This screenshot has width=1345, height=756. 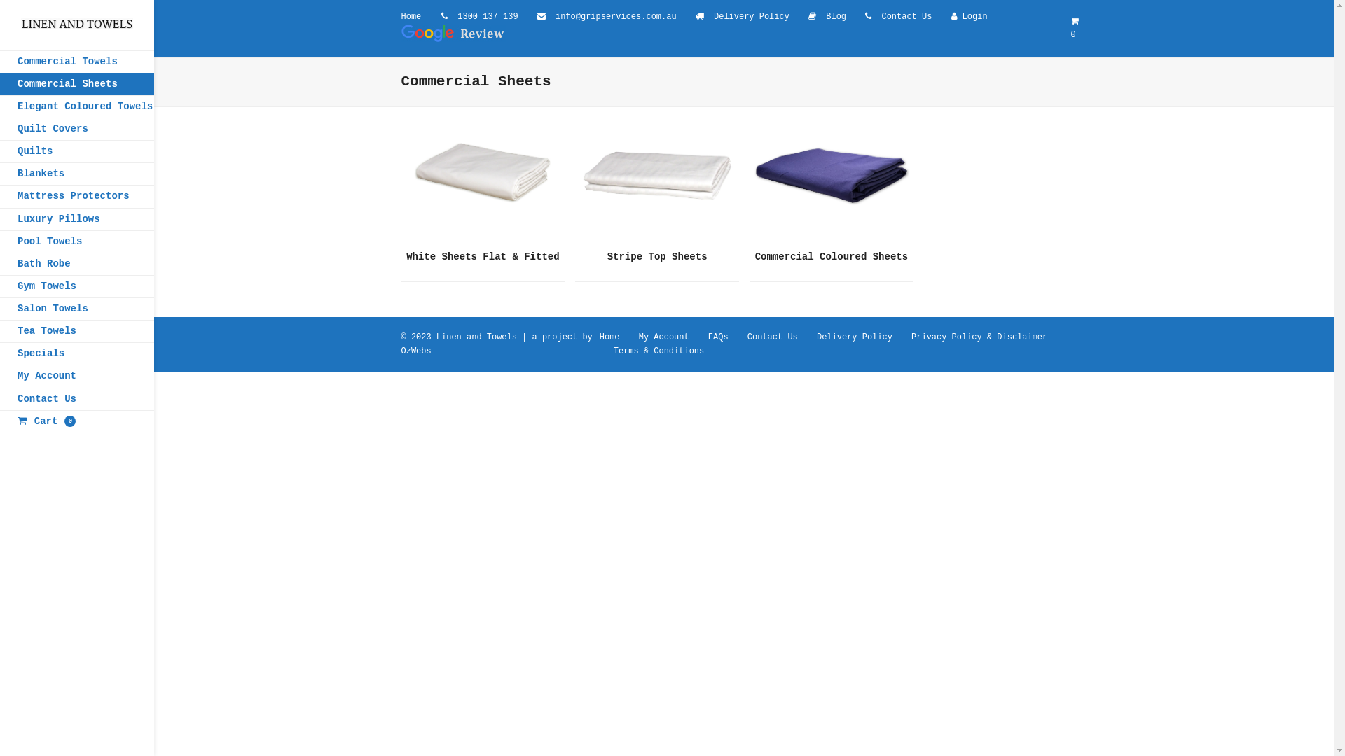 What do you see at coordinates (77, 332) in the screenshot?
I see `Tea Towels` at bounding box center [77, 332].